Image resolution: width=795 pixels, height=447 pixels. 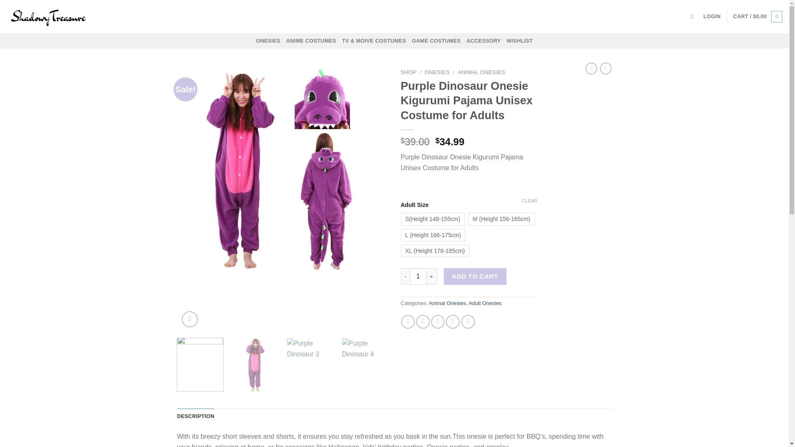 I want to click on 1, so click(x=418, y=276).